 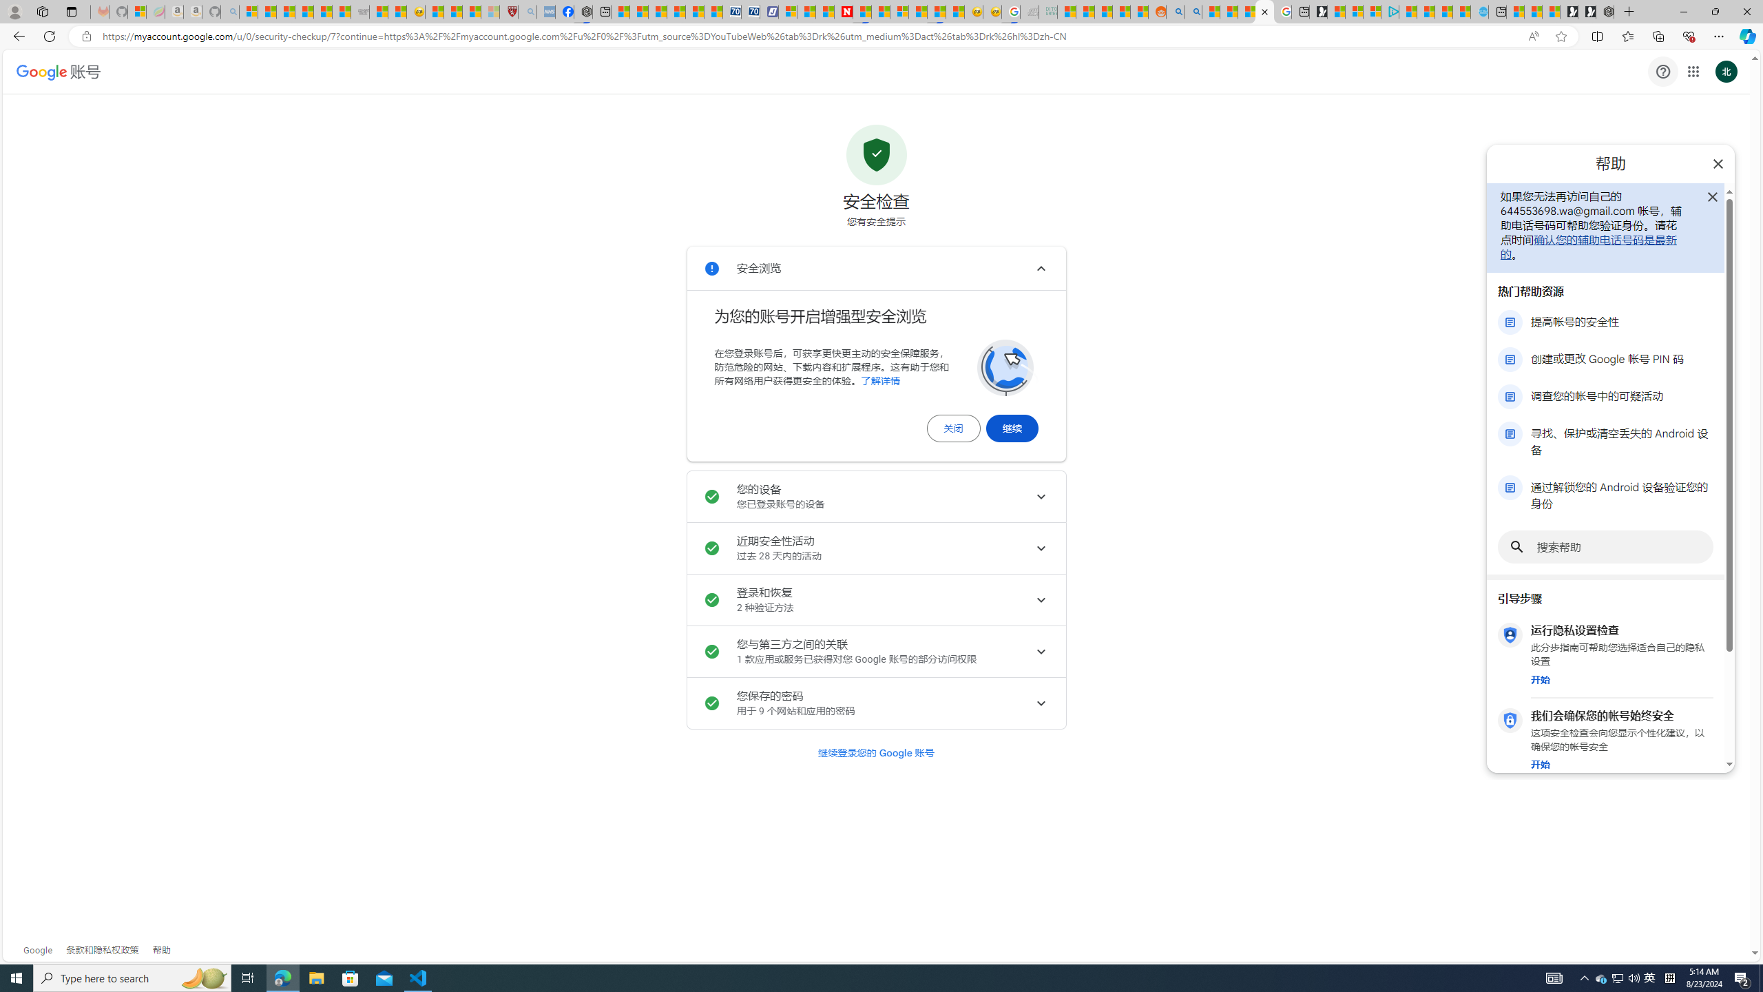 What do you see at coordinates (1693, 72) in the screenshot?
I see `Class: gb_E` at bounding box center [1693, 72].